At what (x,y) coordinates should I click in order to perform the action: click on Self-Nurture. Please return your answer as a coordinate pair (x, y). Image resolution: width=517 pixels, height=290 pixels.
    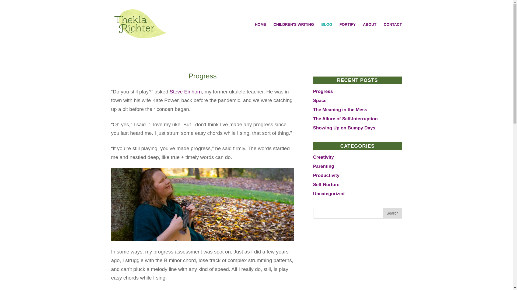
    Looking at the image, I should click on (326, 184).